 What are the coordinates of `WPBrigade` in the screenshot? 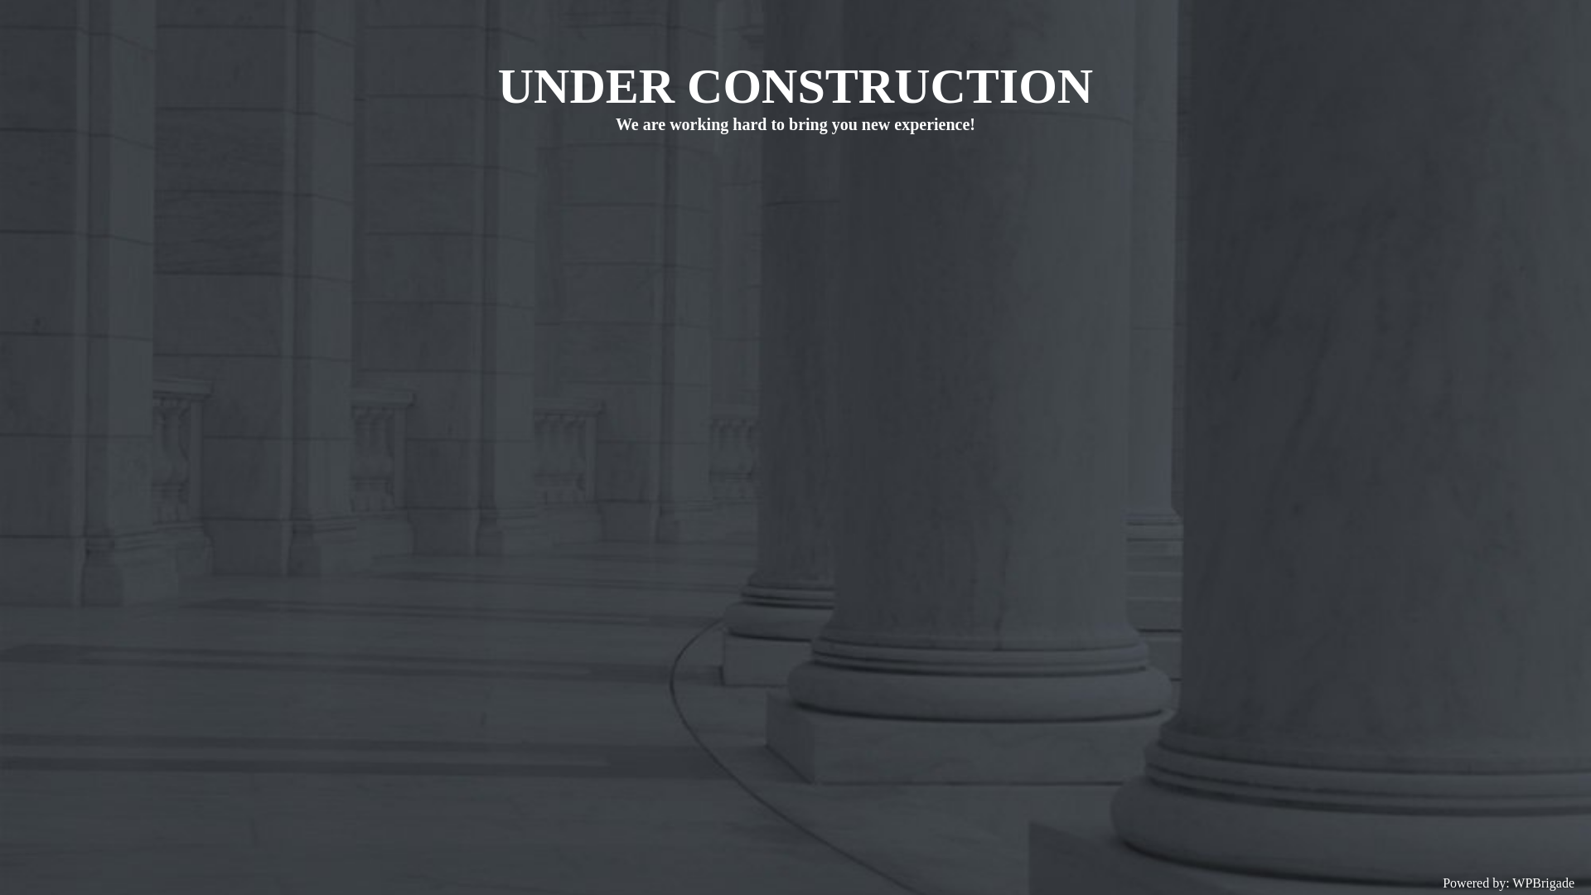 It's located at (1543, 883).